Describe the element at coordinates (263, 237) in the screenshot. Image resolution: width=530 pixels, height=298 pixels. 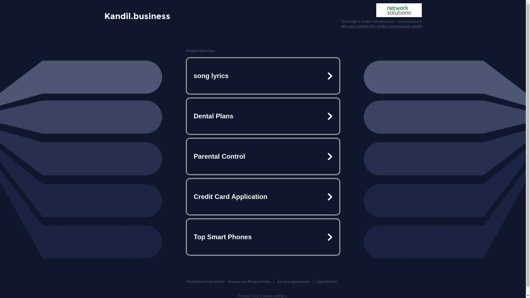
I see `Top Smart Phones` at that location.